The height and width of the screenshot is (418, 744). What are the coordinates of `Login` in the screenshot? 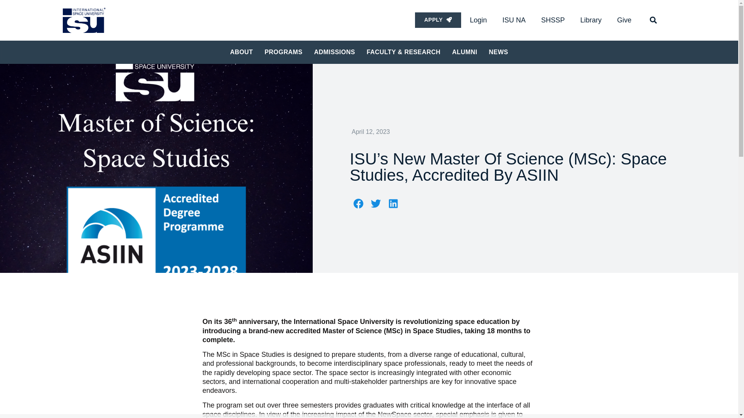 It's located at (478, 20).